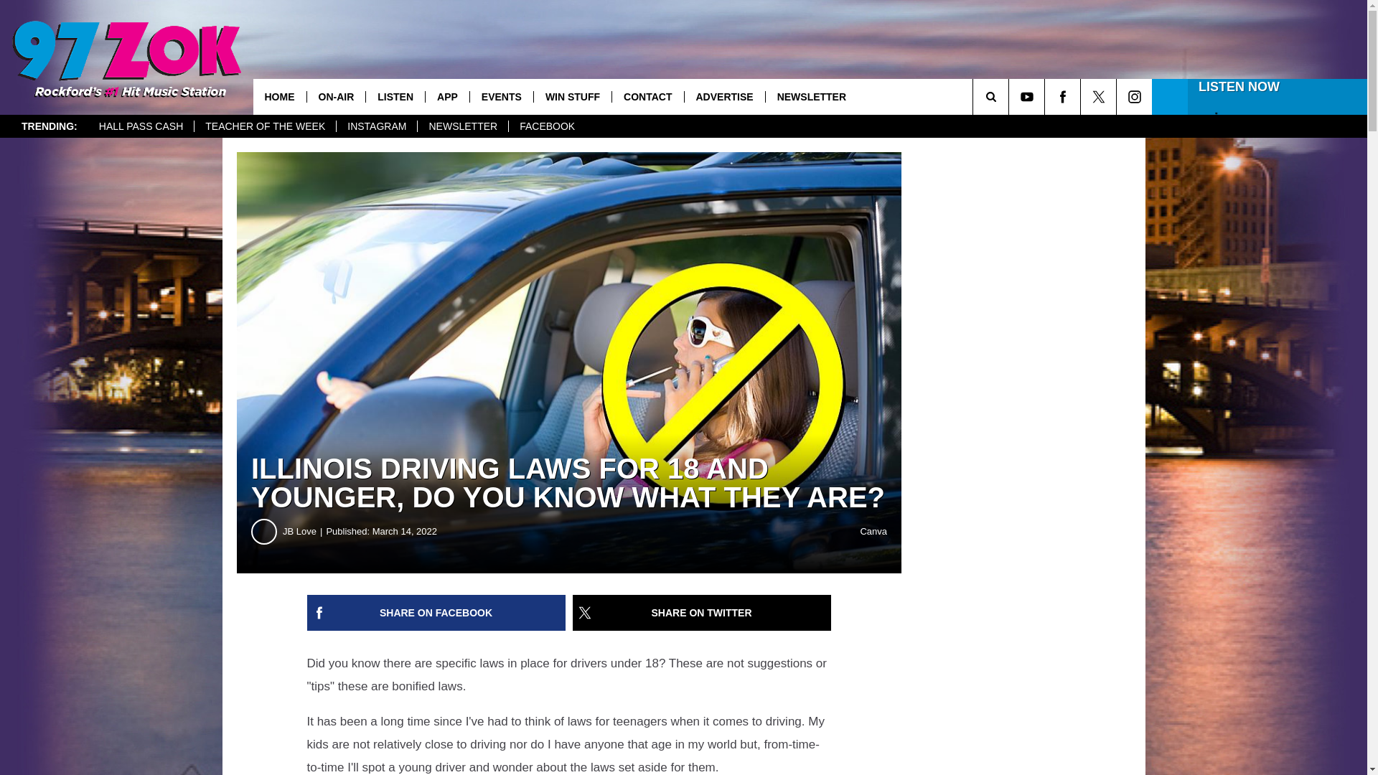 The image size is (1378, 775). Describe the element at coordinates (462, 126) in the screenshot. I see `NEWSLETTER` at that location.